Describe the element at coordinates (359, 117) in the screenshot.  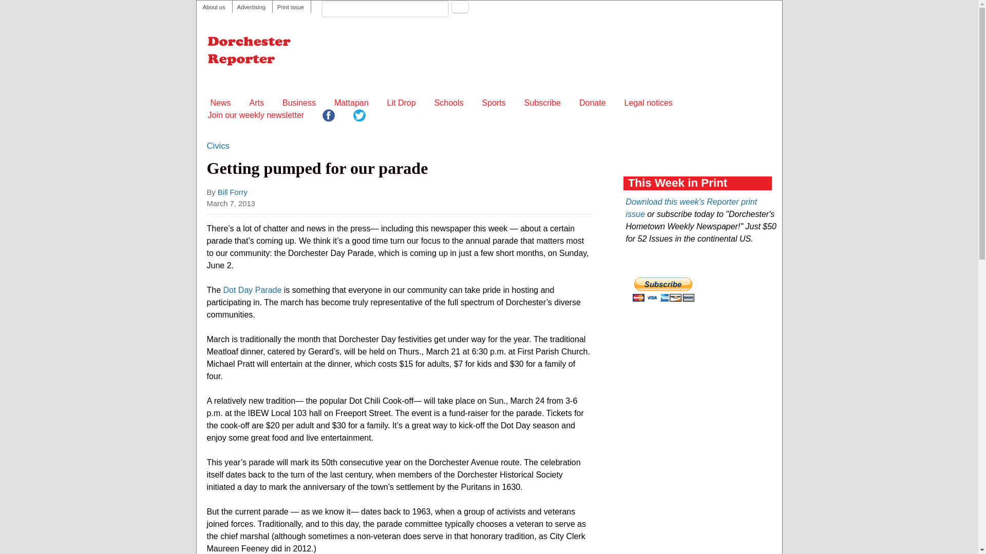
I see `The DotNews Twitter feed` at that location.